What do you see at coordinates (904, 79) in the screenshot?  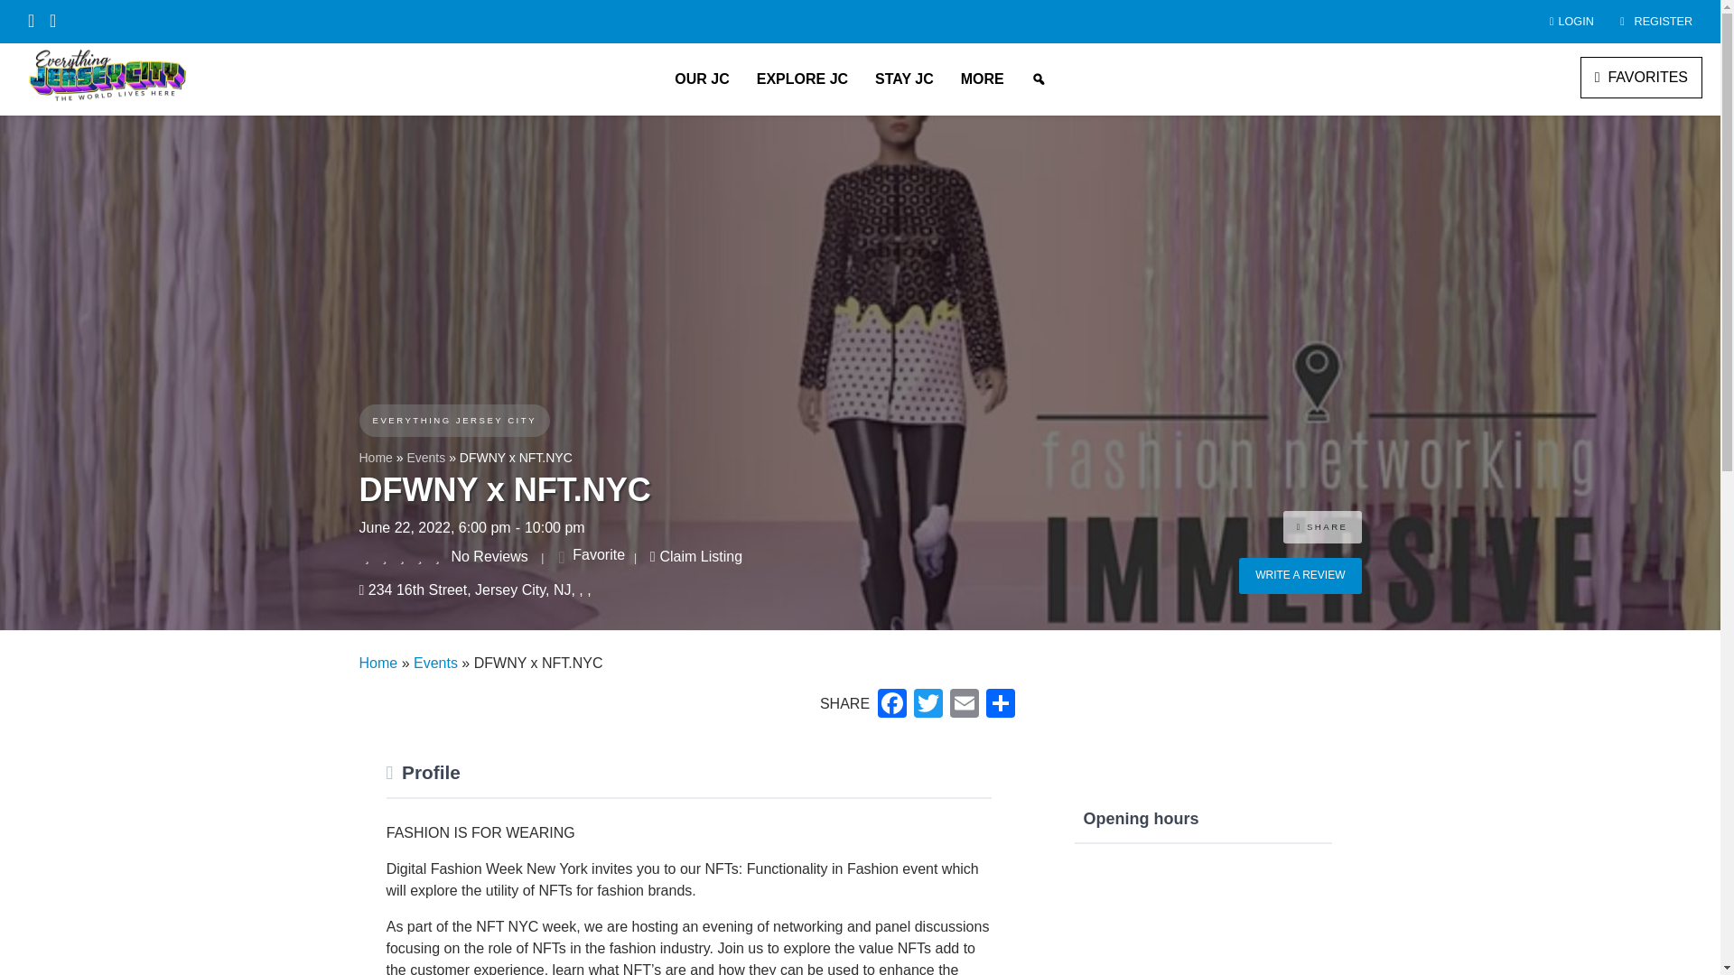 I see `STAY JC` at bounding box center [904, 79].